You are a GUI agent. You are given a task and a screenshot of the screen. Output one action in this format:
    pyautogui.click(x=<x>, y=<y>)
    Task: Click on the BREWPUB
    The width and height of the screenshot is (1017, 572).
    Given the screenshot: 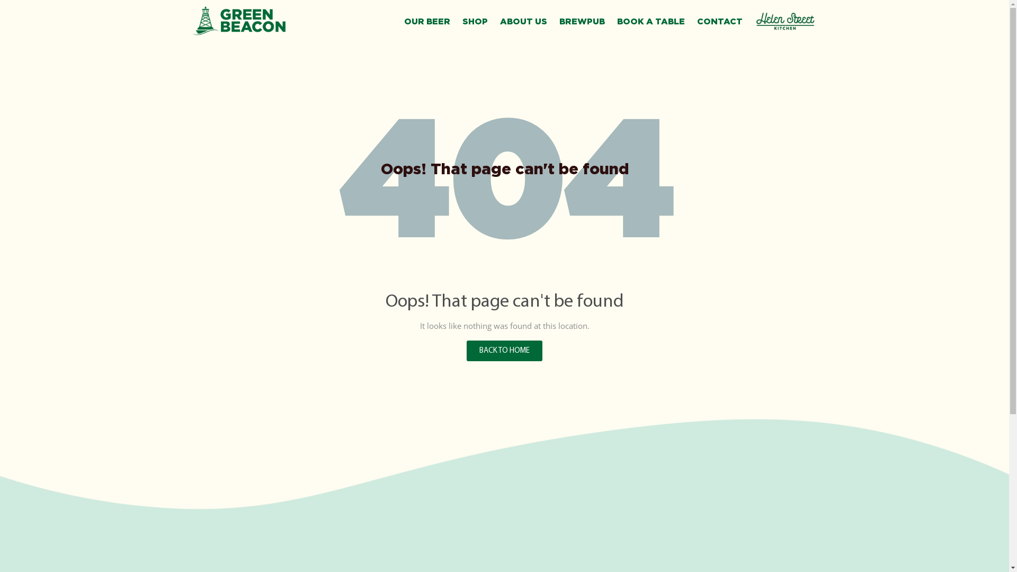 What is the action you would take?
    pyautogui.click(x=582, y=21)
    